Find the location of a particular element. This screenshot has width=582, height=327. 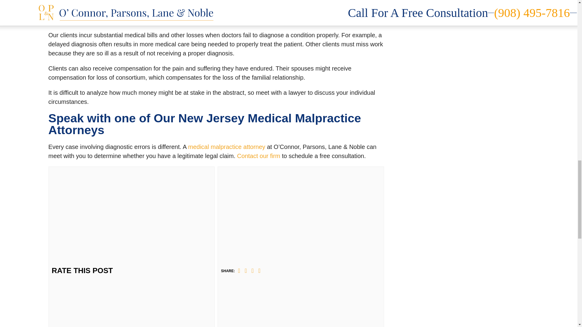

1 Star is located at coordinates (144, 189).